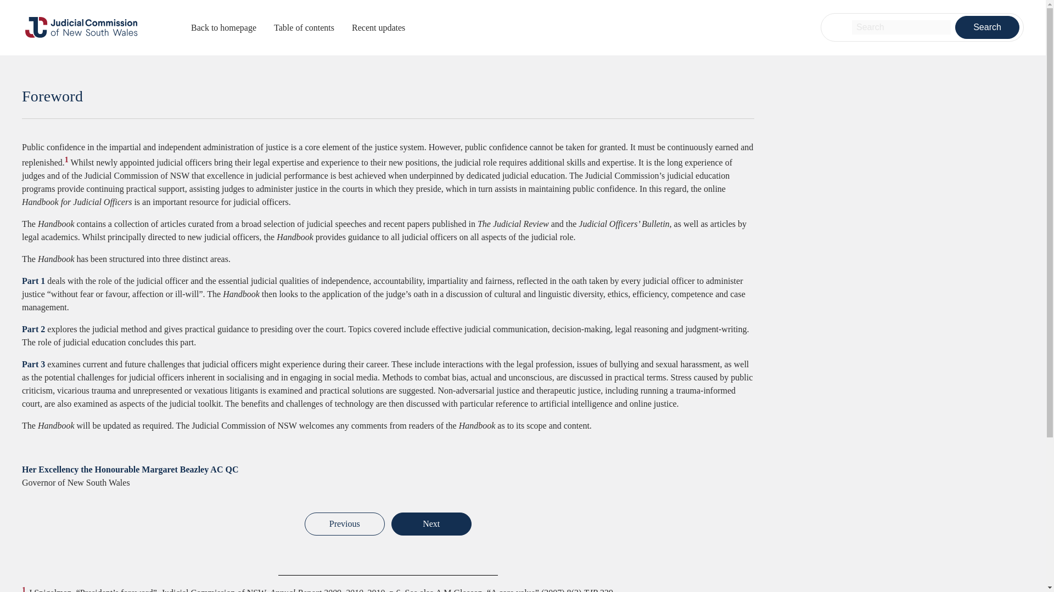 The image size is (1054, 592). Describe the element at coordinates (987, 27) in the screenshot. I see `Search` at that location.